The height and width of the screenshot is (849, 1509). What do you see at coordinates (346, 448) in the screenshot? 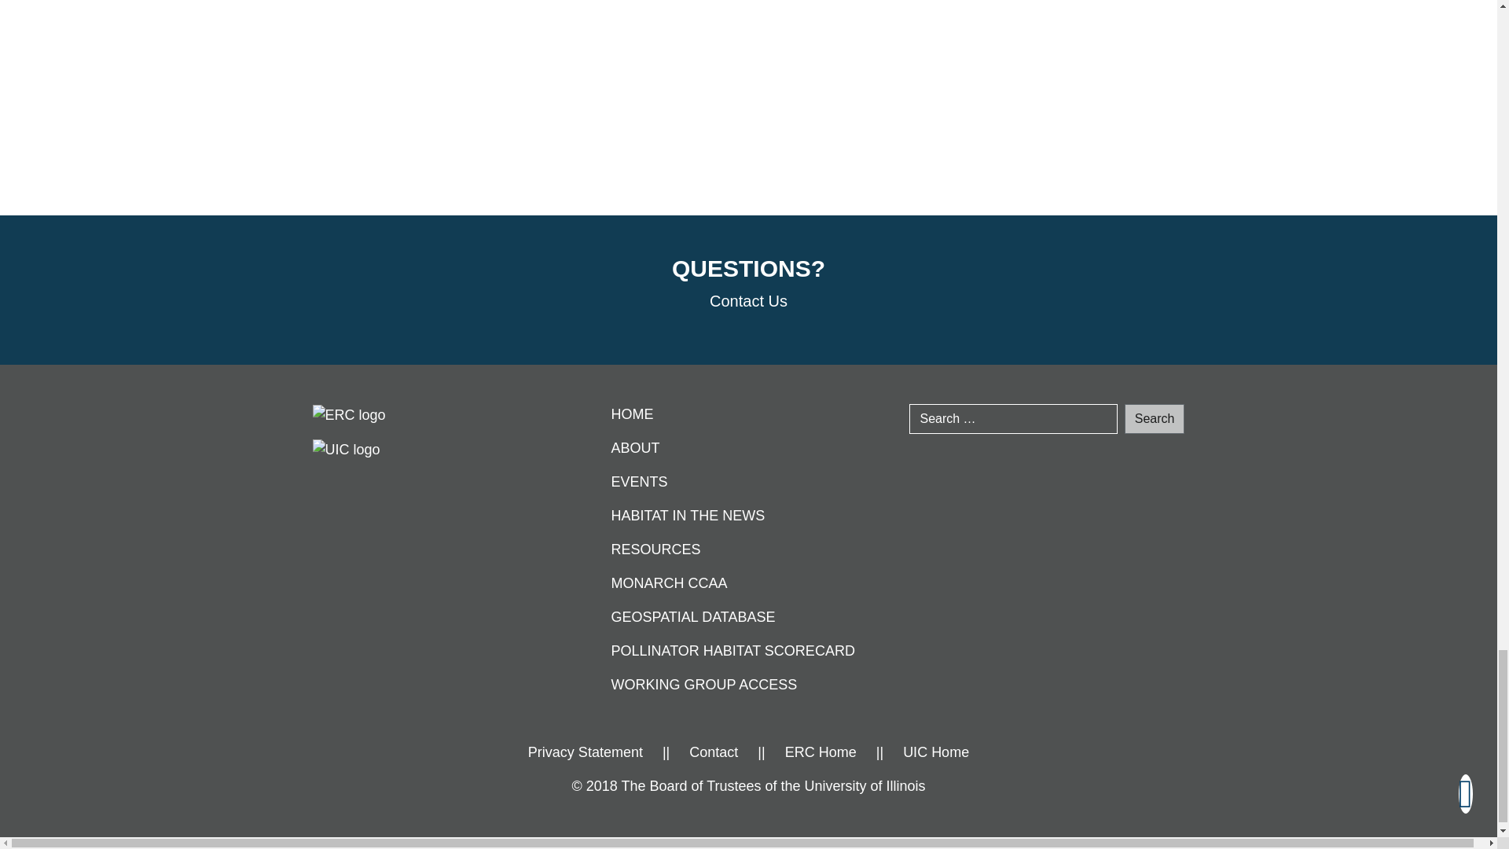
I see `opens in a new tab` at bounding box center [346, 448].